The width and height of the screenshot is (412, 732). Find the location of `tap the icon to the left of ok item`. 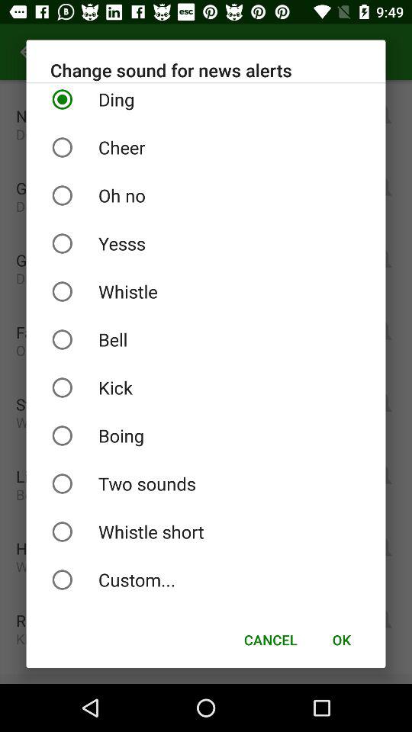

tap the icon to the left of ok item is located at coordinates (270, 639).